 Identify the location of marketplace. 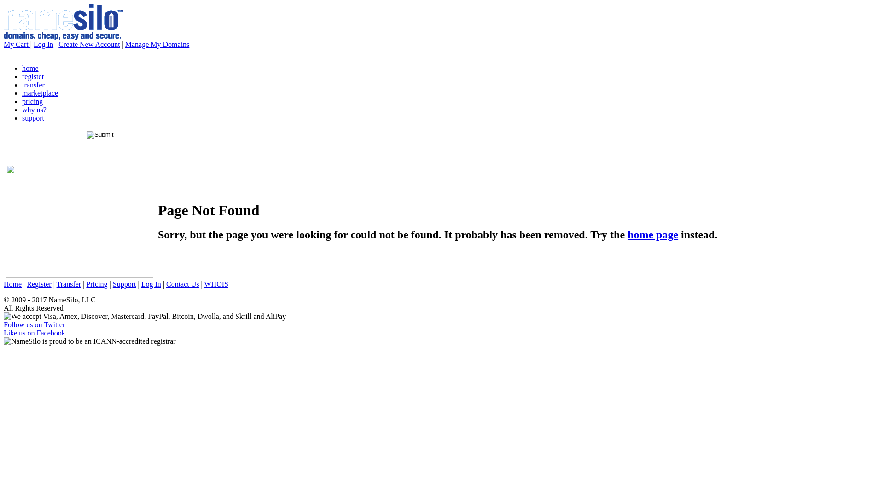
(40, 93).